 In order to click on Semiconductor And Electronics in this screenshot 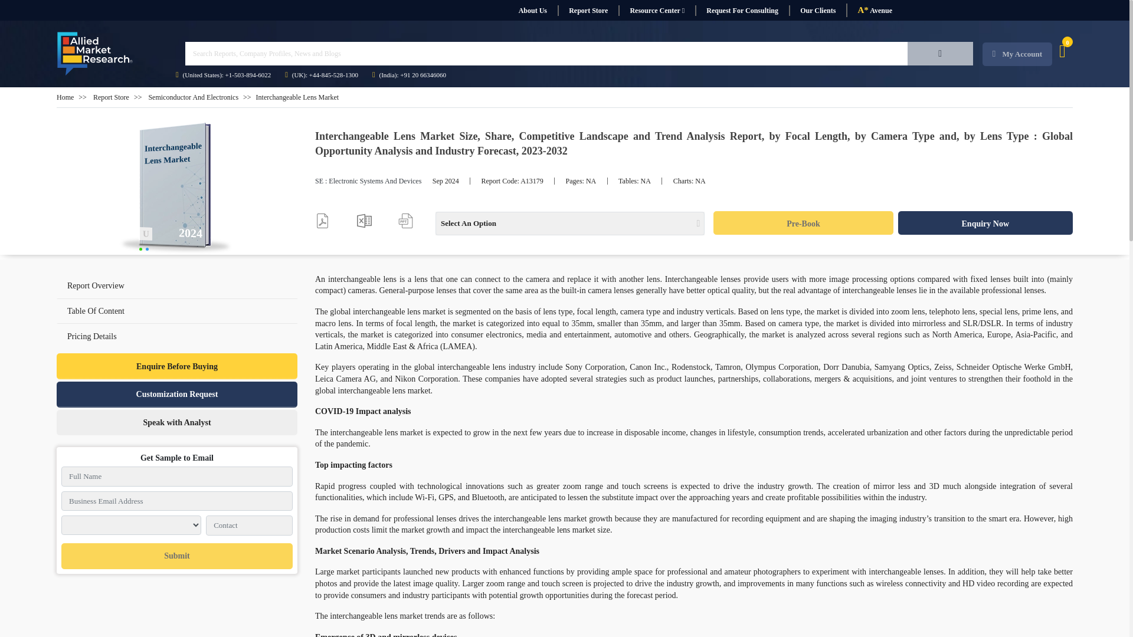, I will do `click(193, 97)`.